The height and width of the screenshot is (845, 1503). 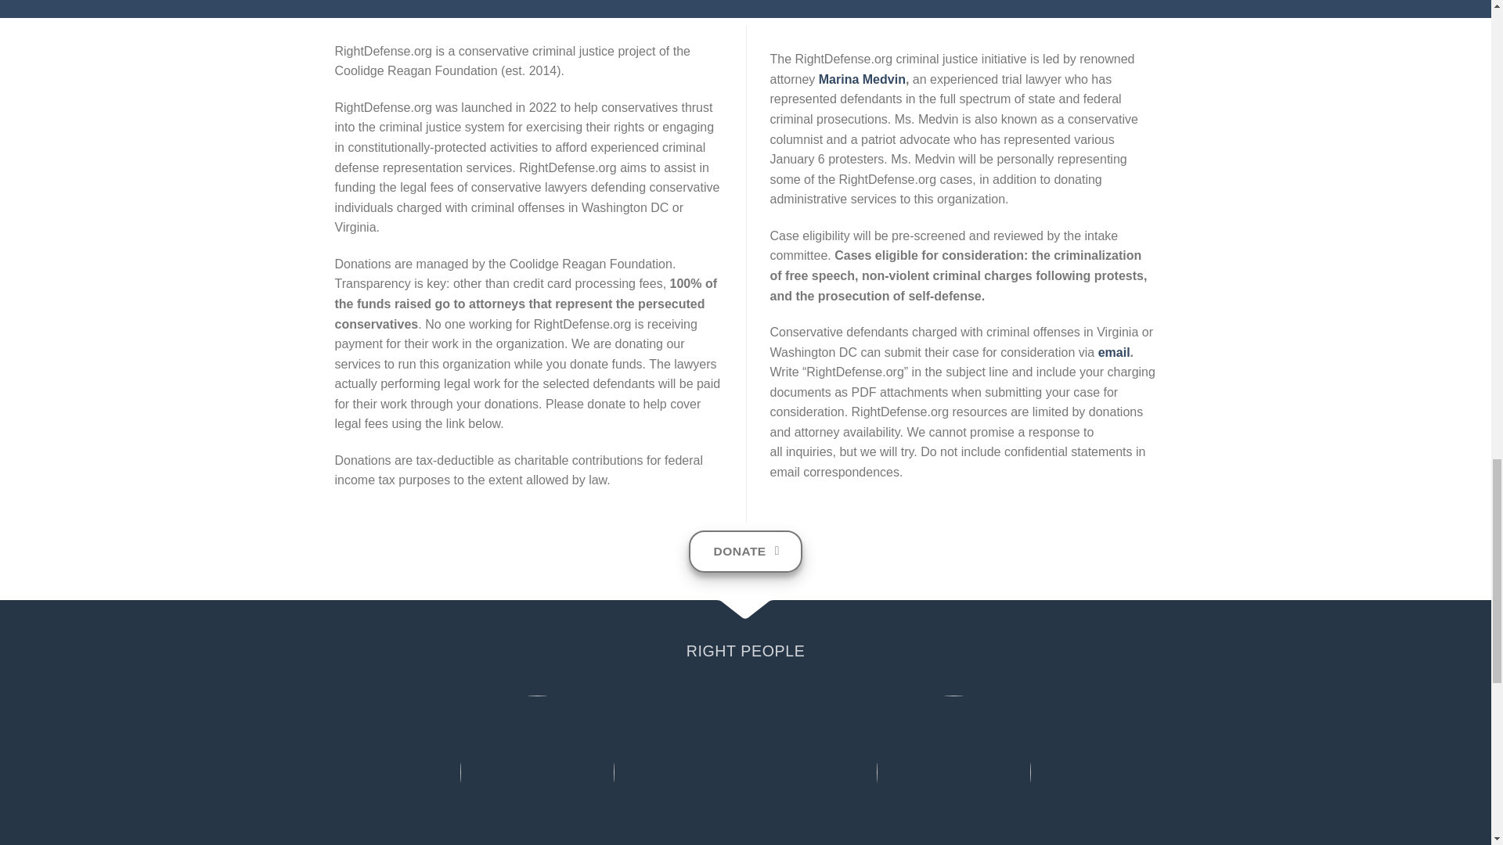 I want to click on DONATE, so click(x=745, y=552).